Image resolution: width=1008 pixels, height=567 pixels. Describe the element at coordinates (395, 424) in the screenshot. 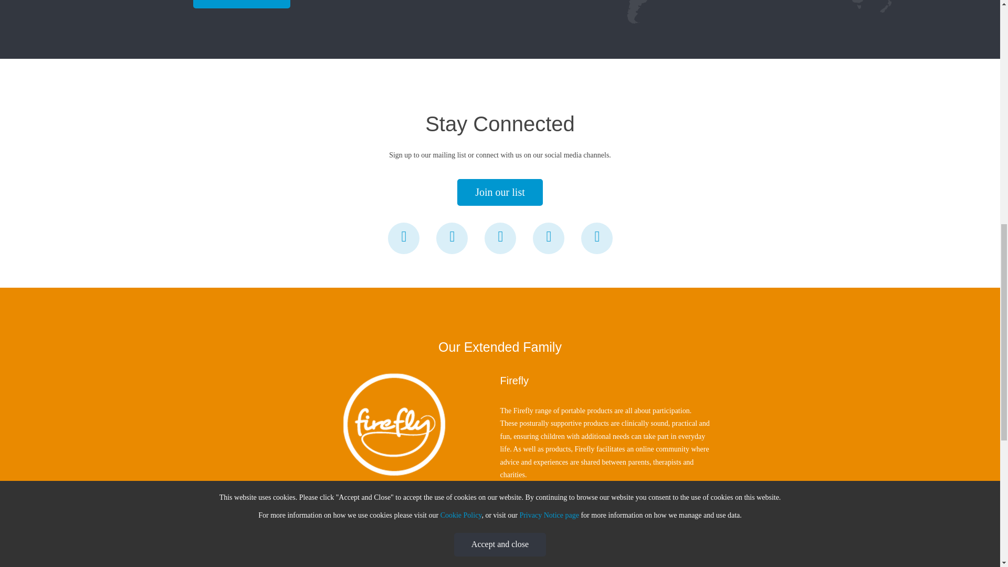

I see `FireflyBottomBanner.png` at that location.